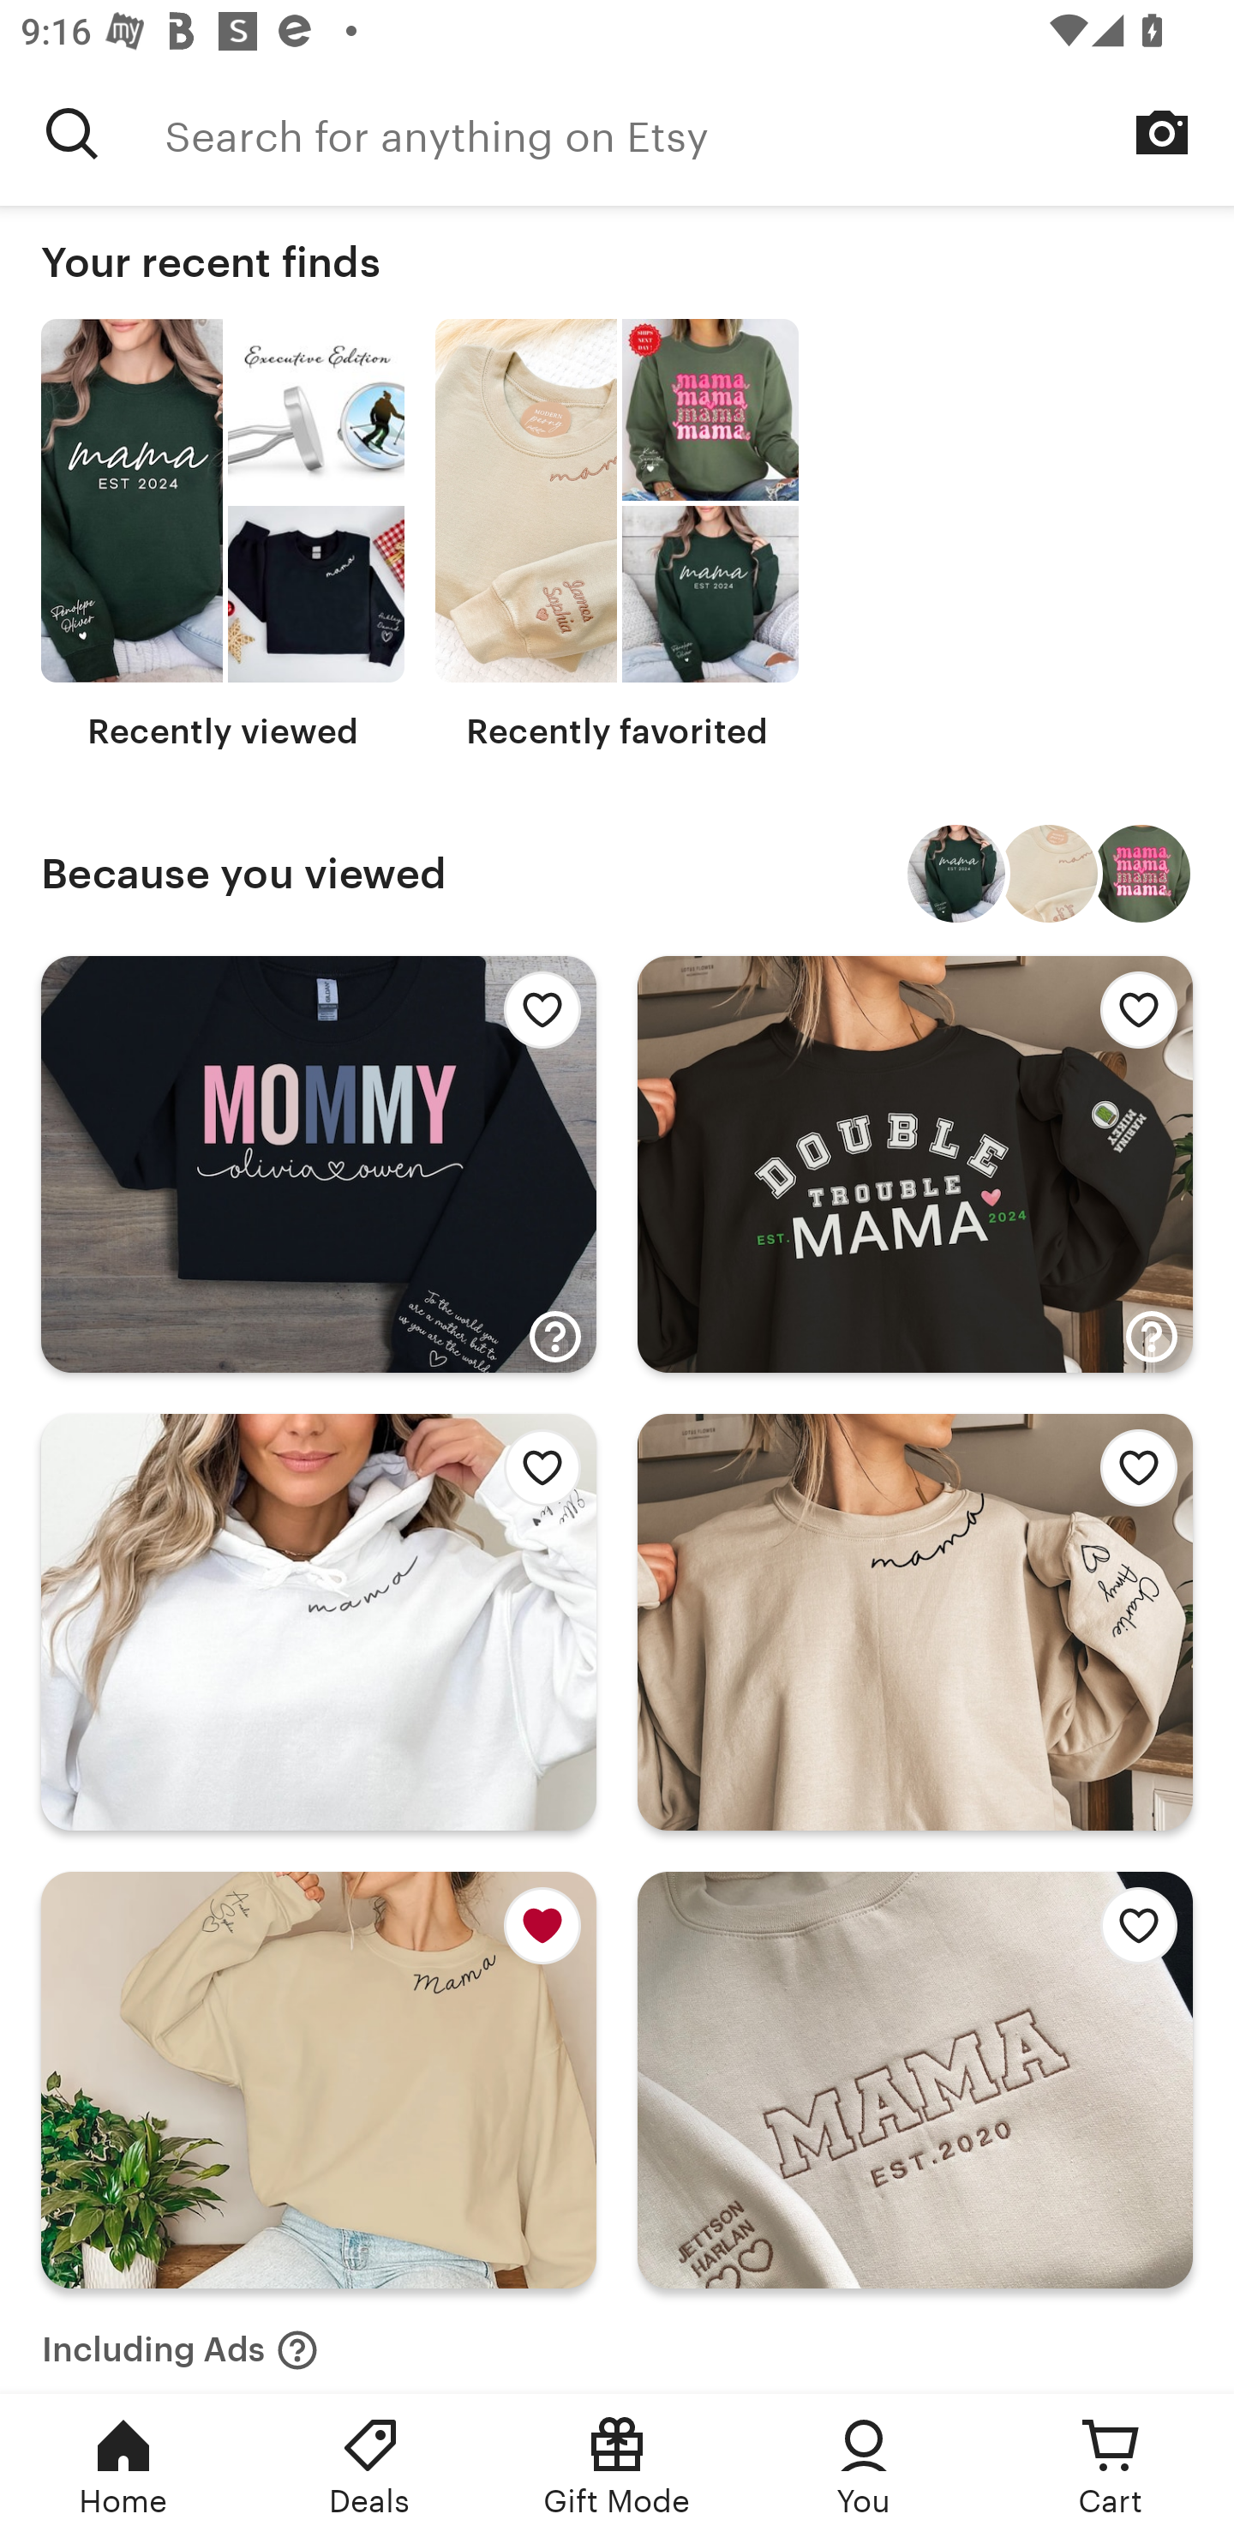 The height and width of the screenshot is (2538, 1234). I want to click on Gift Mode, so click(617, 2466).